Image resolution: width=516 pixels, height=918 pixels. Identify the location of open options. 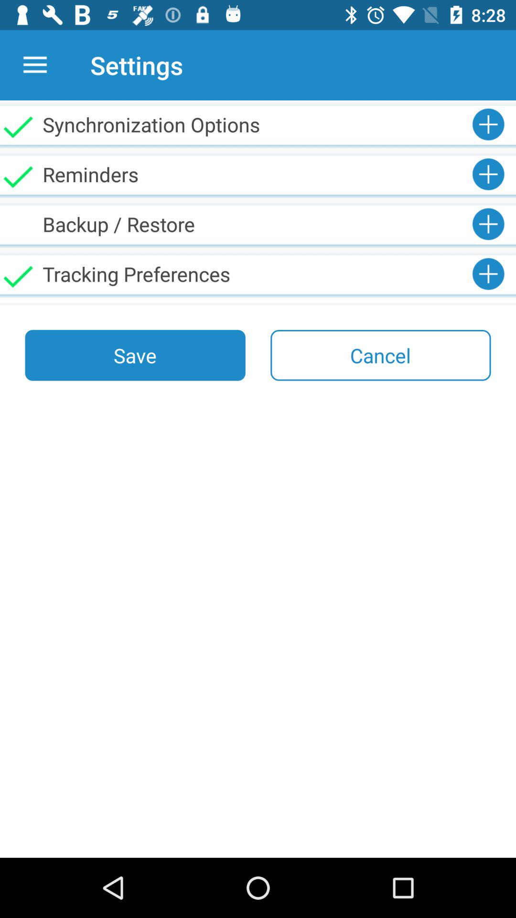
(35, 65).